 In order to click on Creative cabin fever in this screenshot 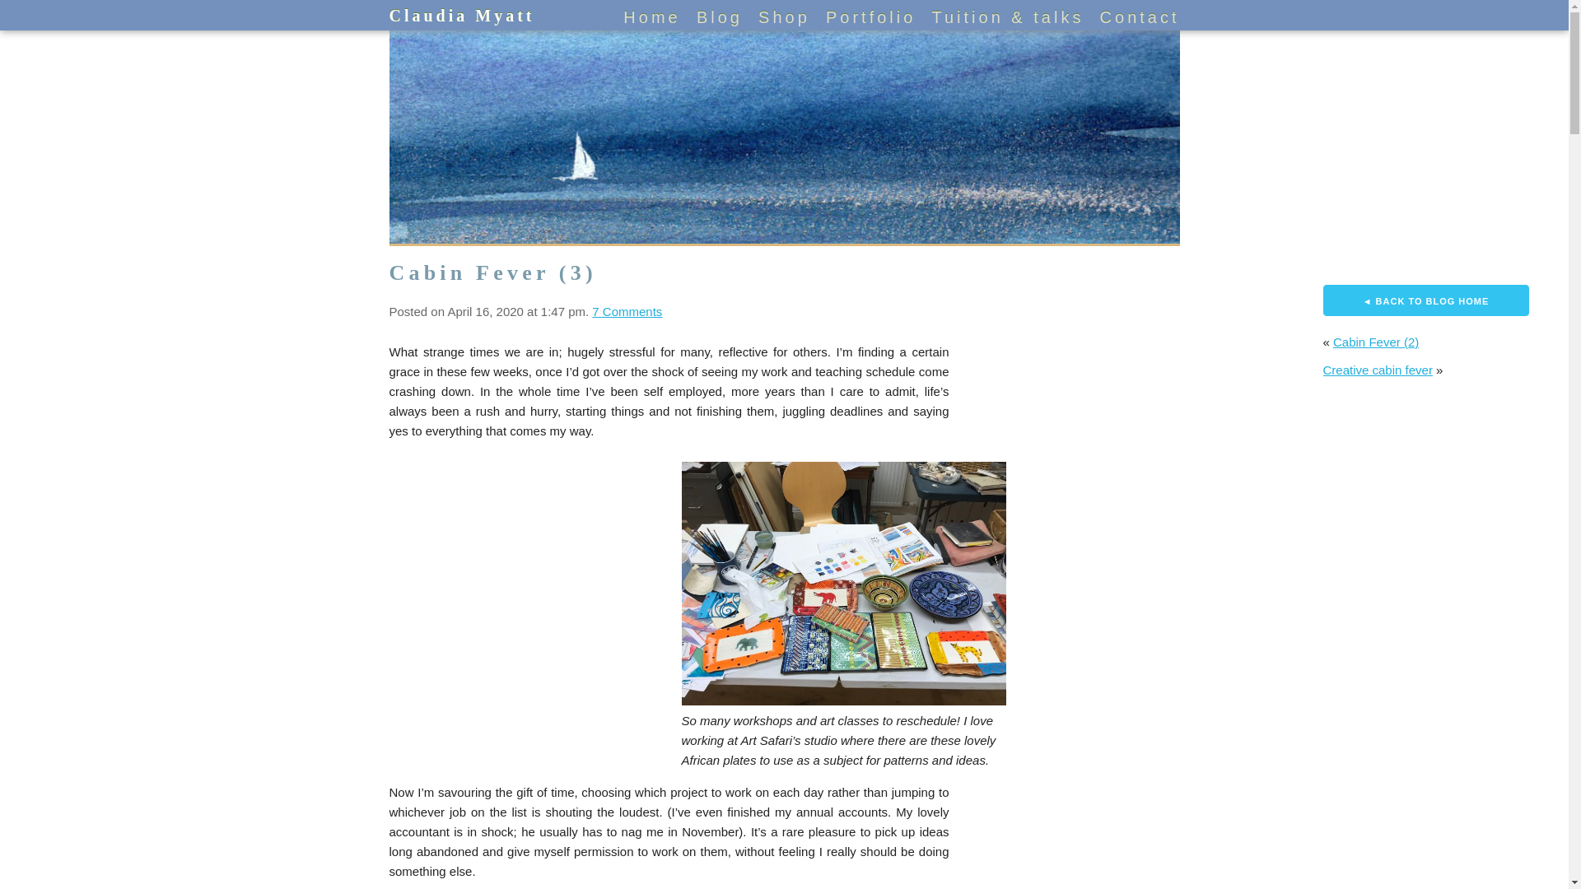, I will do `click(1377, 369)`.